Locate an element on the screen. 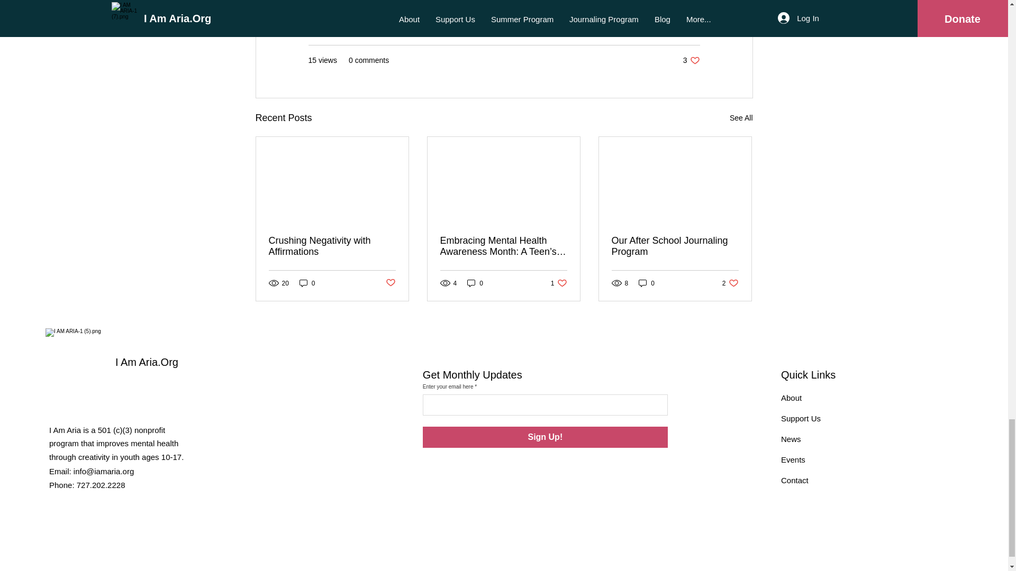  Sign Up! is located at coordinates (559, 283).